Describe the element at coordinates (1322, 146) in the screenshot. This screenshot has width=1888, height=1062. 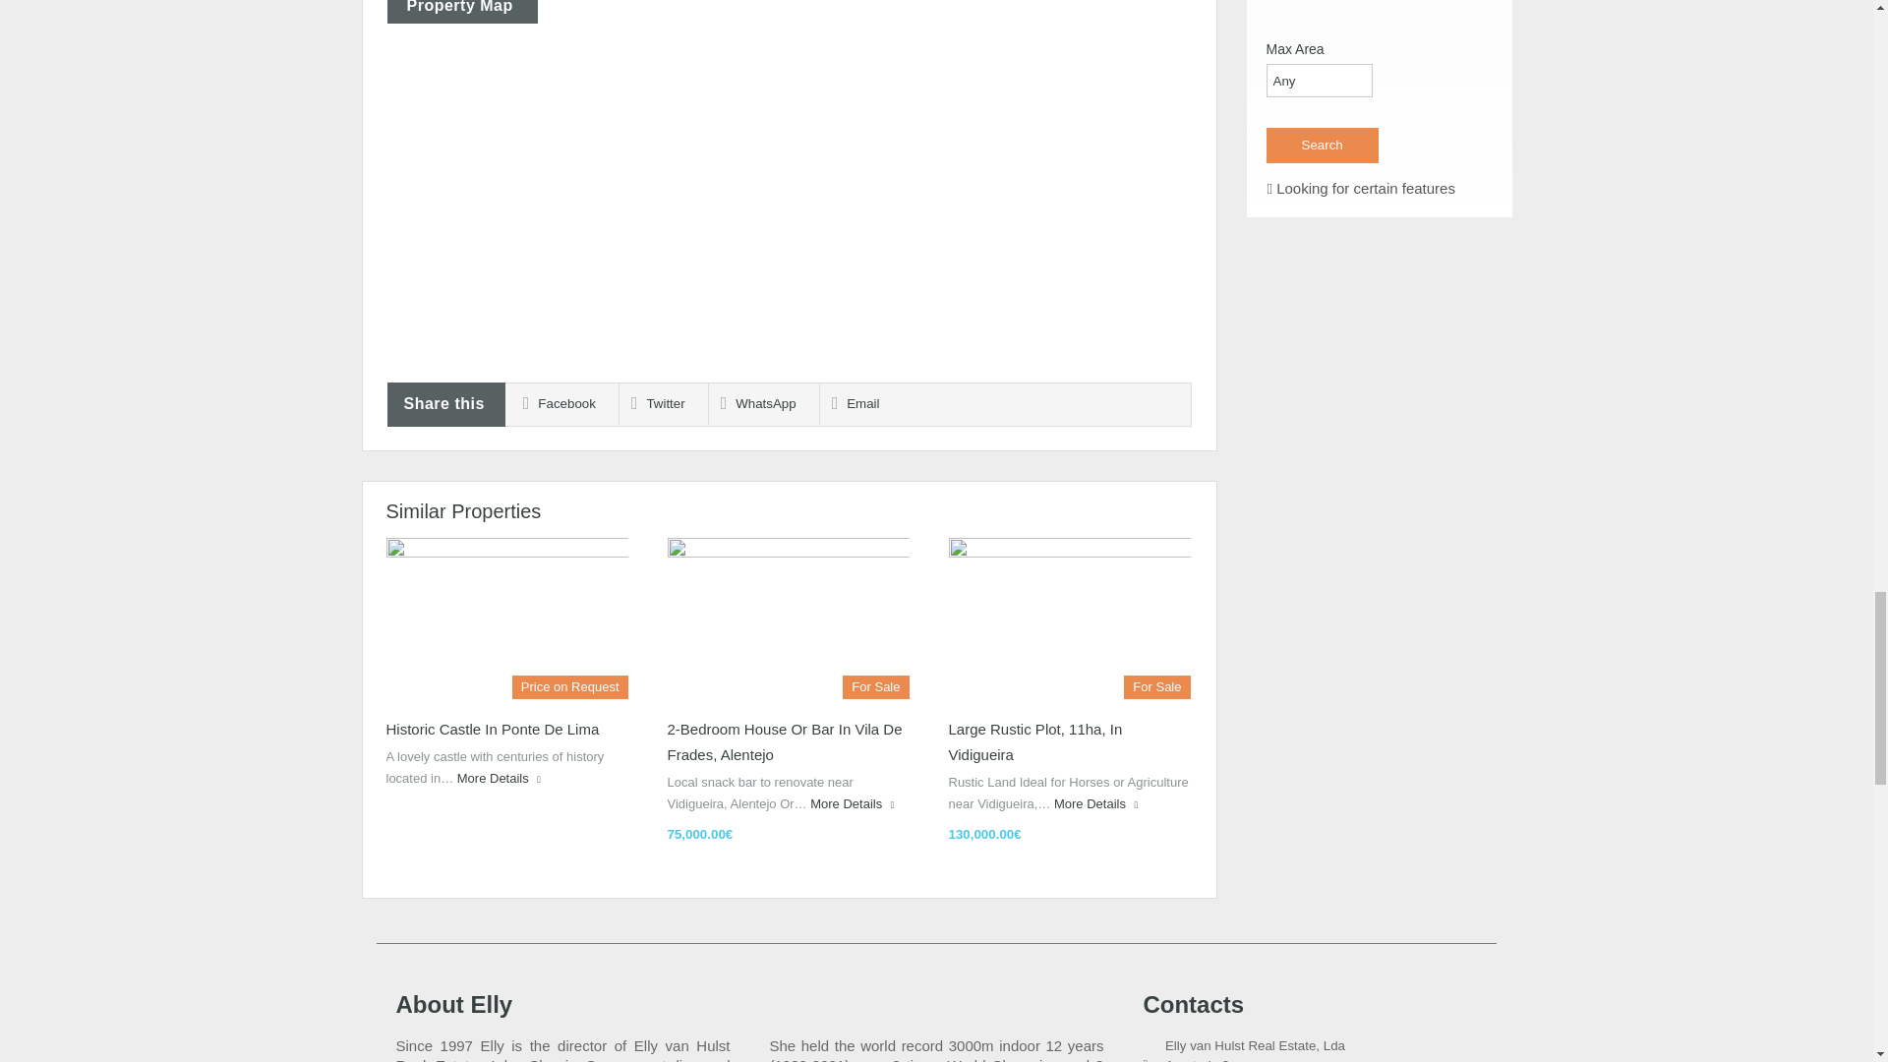
I see `Search` at that location.